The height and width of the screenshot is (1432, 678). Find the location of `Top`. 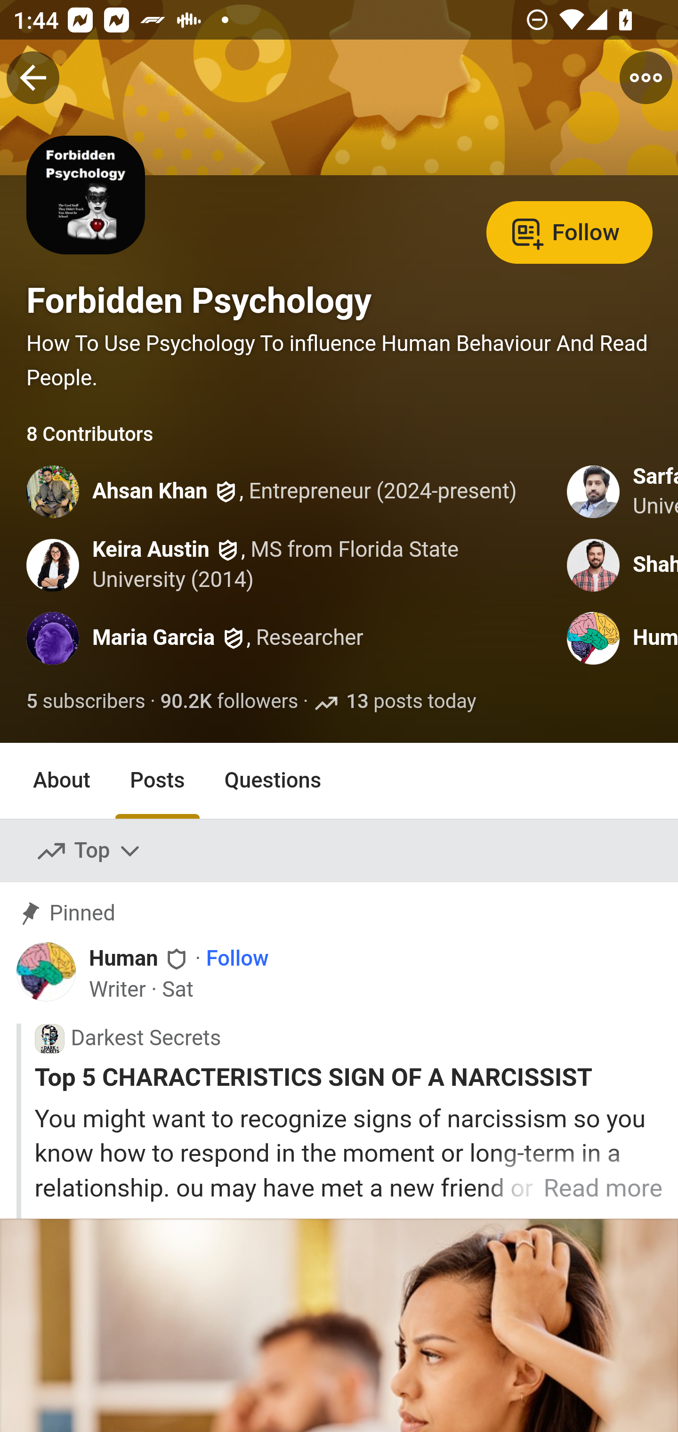

Top is located at coordinates (89, 851).